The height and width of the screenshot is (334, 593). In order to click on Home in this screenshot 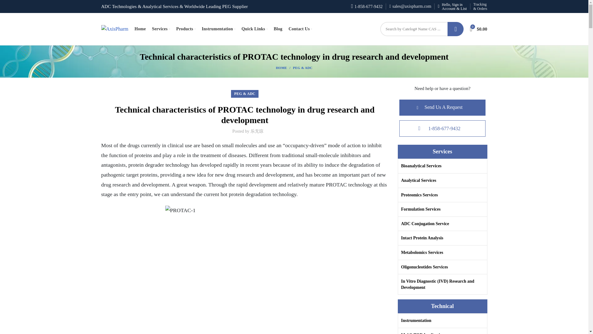, I will do `click(140, 29)`.